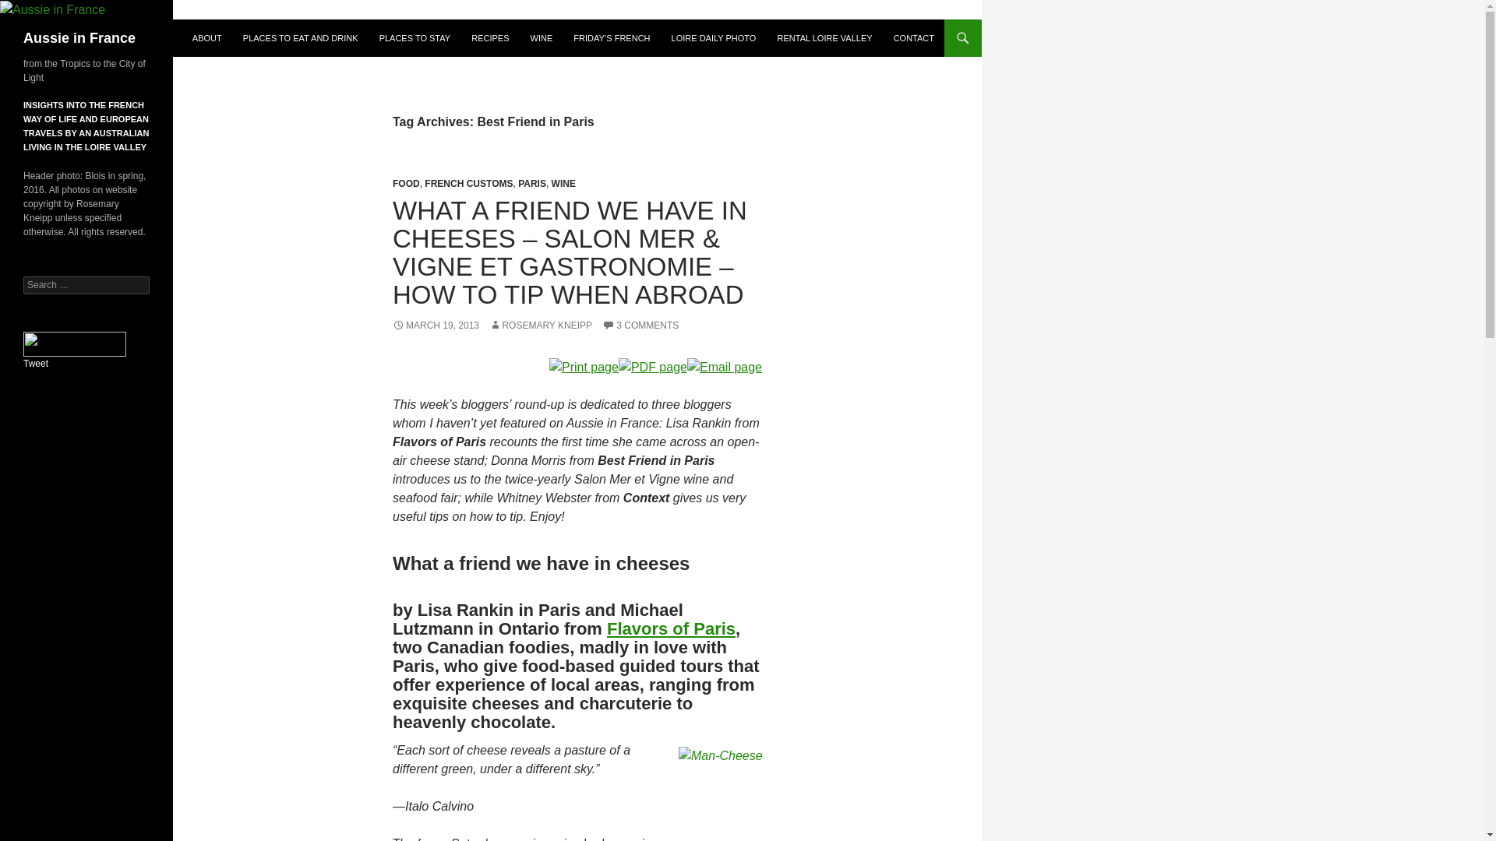 This screenshot has width=1496, height=841. Describe the element at coordinates (584, 366) in the screenshot. I see `Print page` at that location.